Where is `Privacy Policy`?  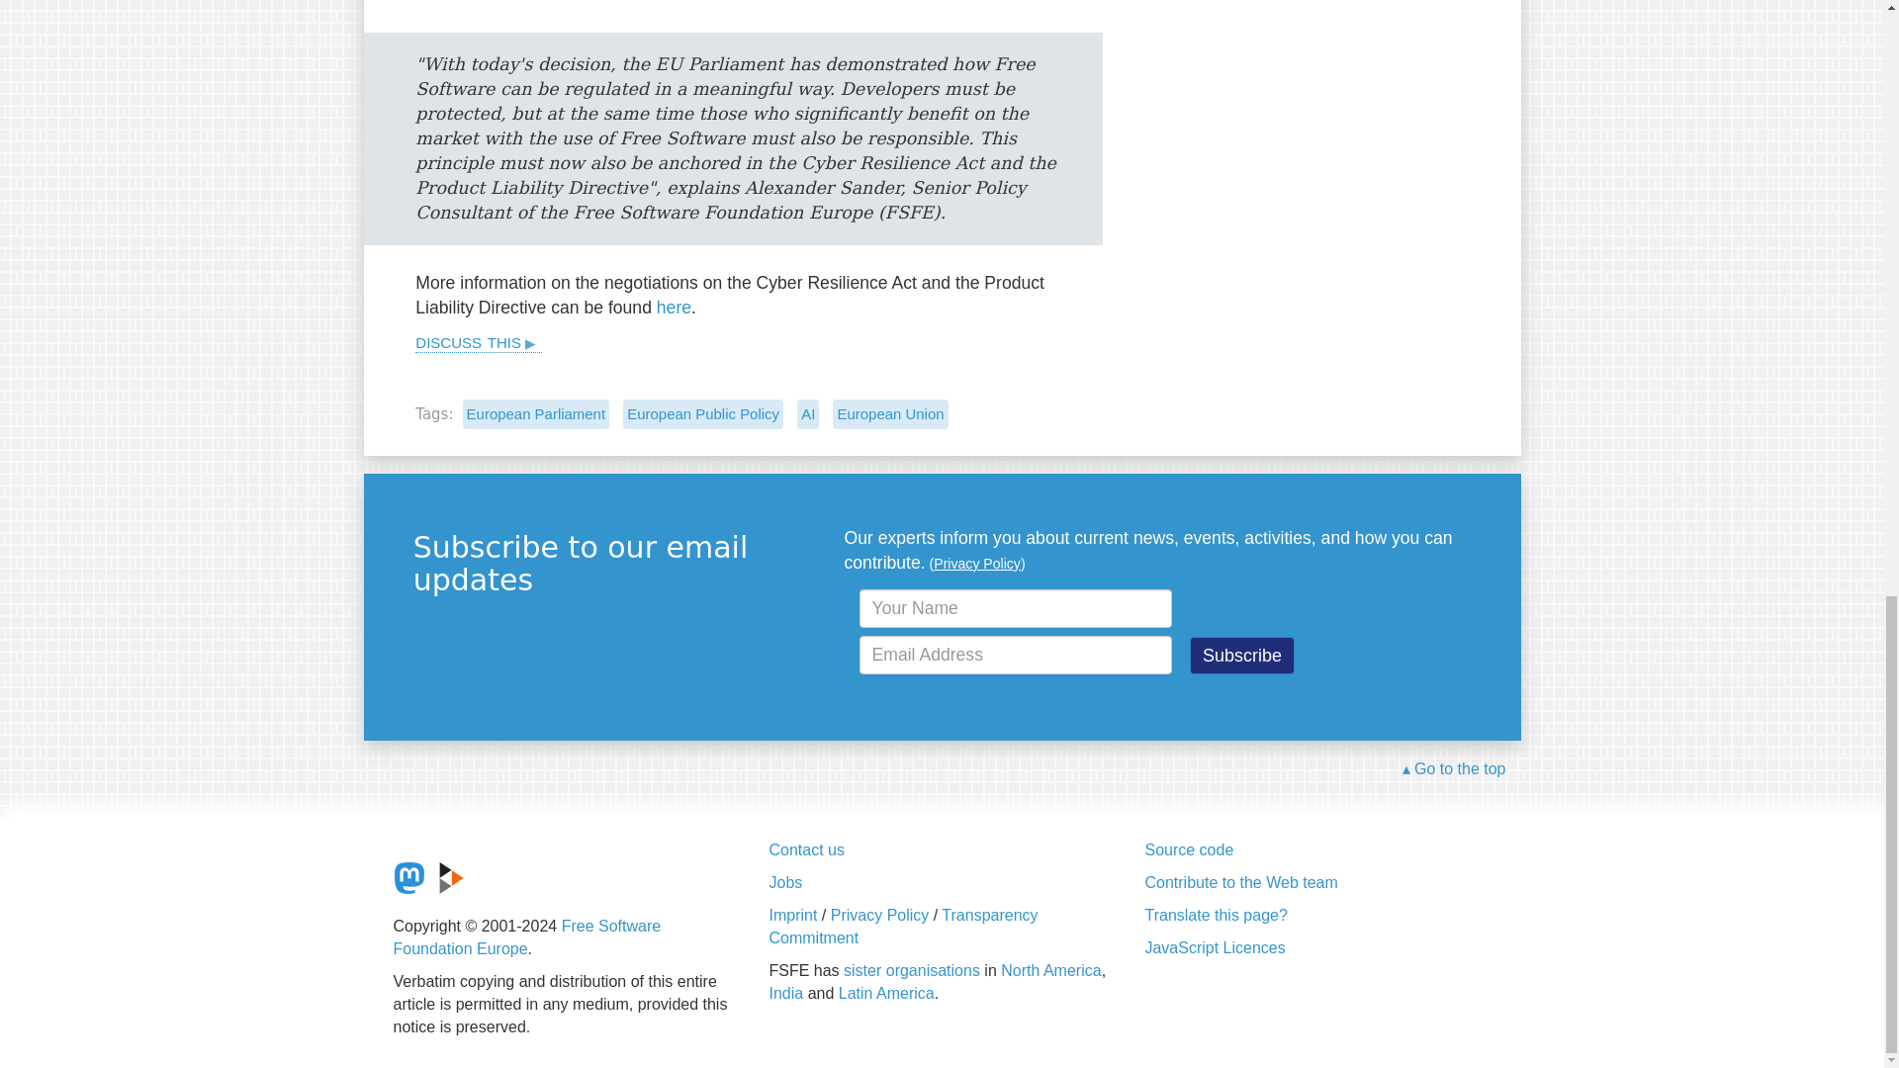 Privacy Policy is located at coordinates (977, 563).